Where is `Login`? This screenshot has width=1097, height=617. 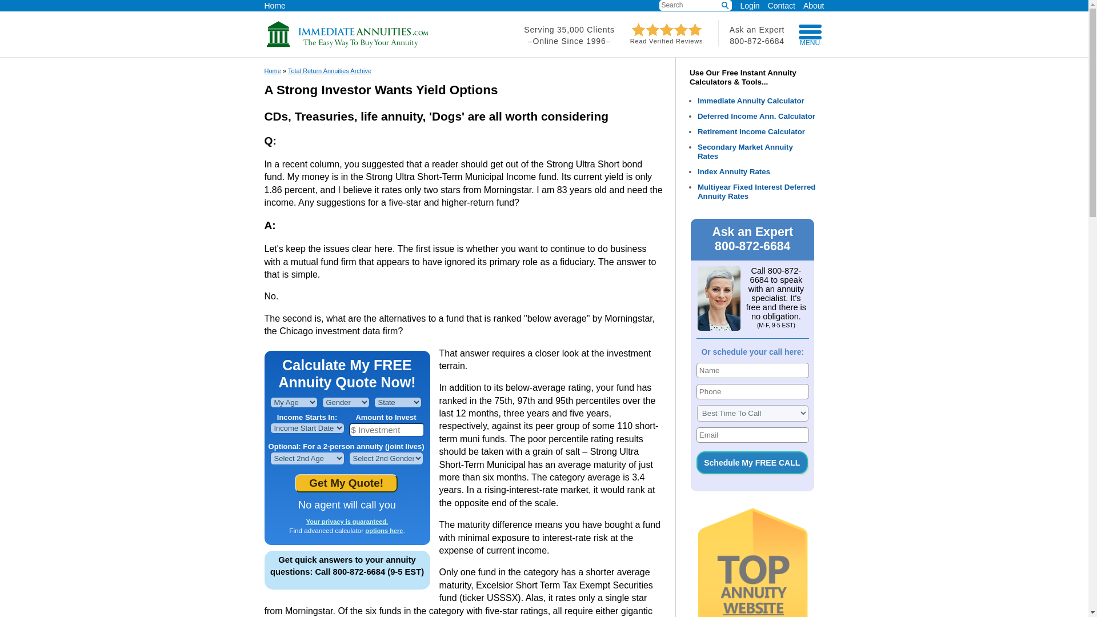
Login is located at coordinates (749, 6).